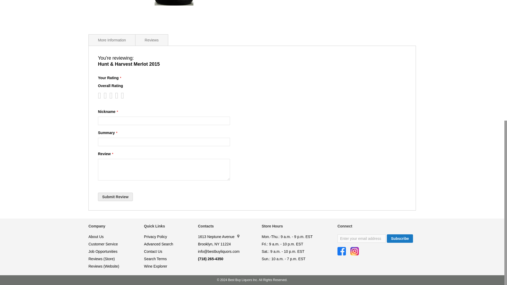  What do you see at coordinates (104, 96) in the screenshot?
I see `2 stars` at bounding box center [104, 96].